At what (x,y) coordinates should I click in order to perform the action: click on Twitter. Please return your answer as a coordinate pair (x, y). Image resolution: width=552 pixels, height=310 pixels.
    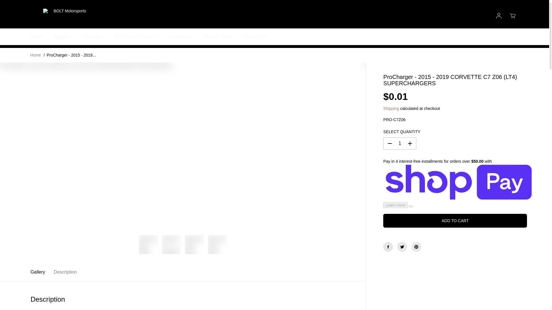
    Looking at the image, I should click on (402, 247).